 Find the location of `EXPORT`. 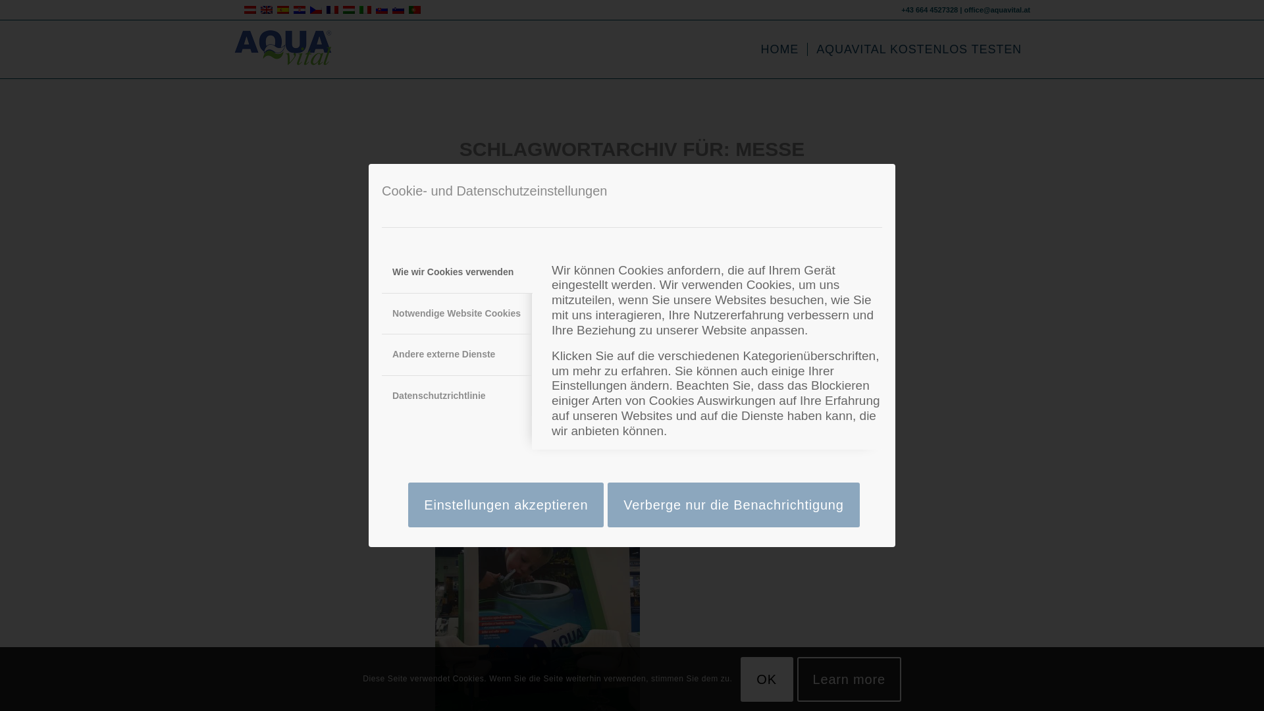

EXPORT is located at coordinates (451, 273).